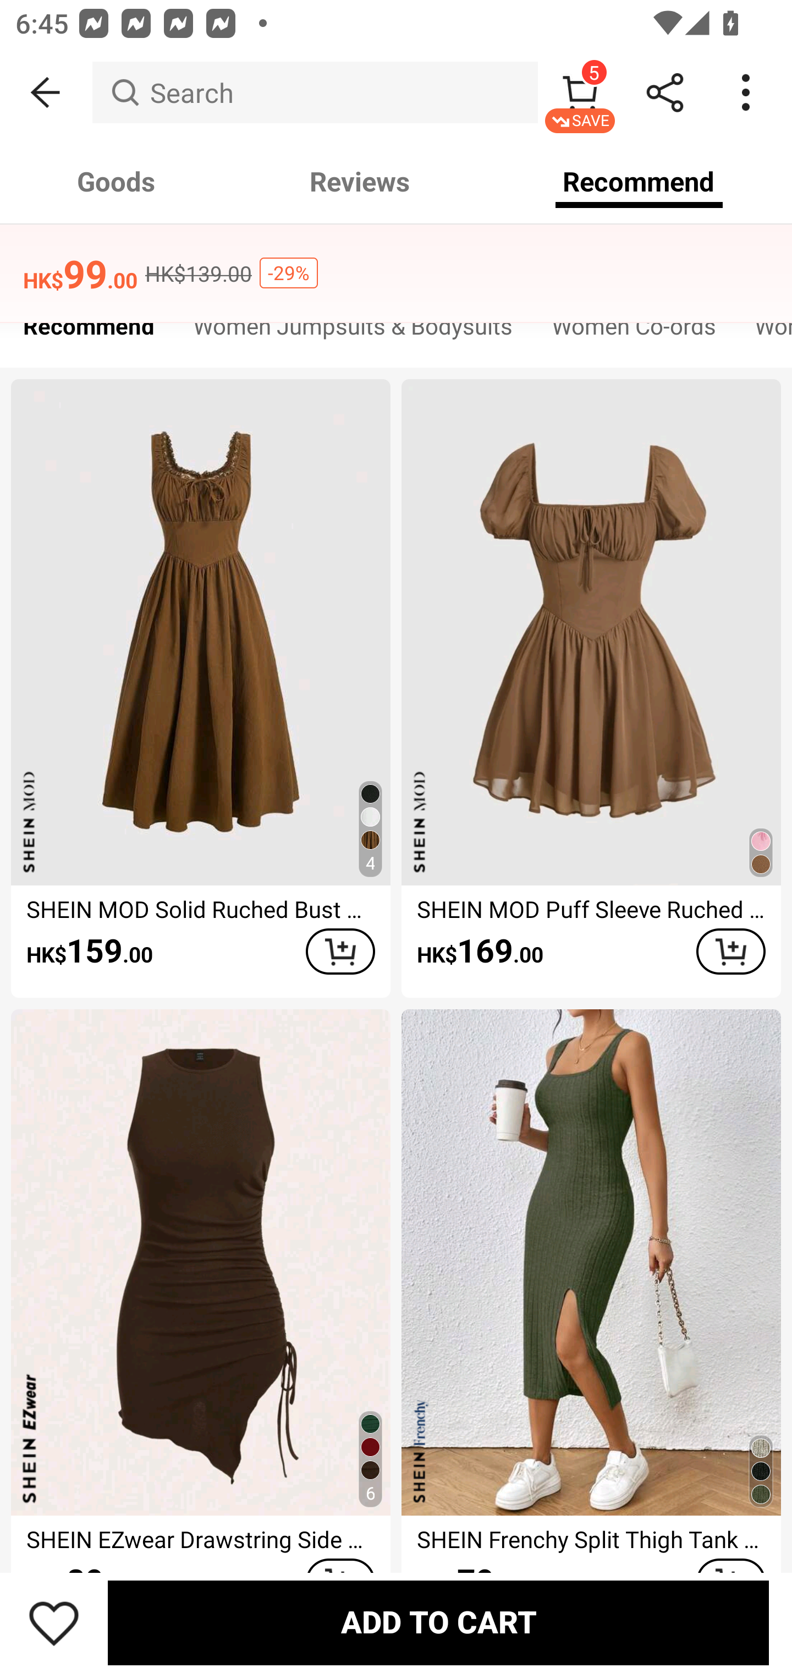 The image size is (792, 1673). Describe the element at coordinates (315, 92) in the screenshot. I see `Search` at that location.